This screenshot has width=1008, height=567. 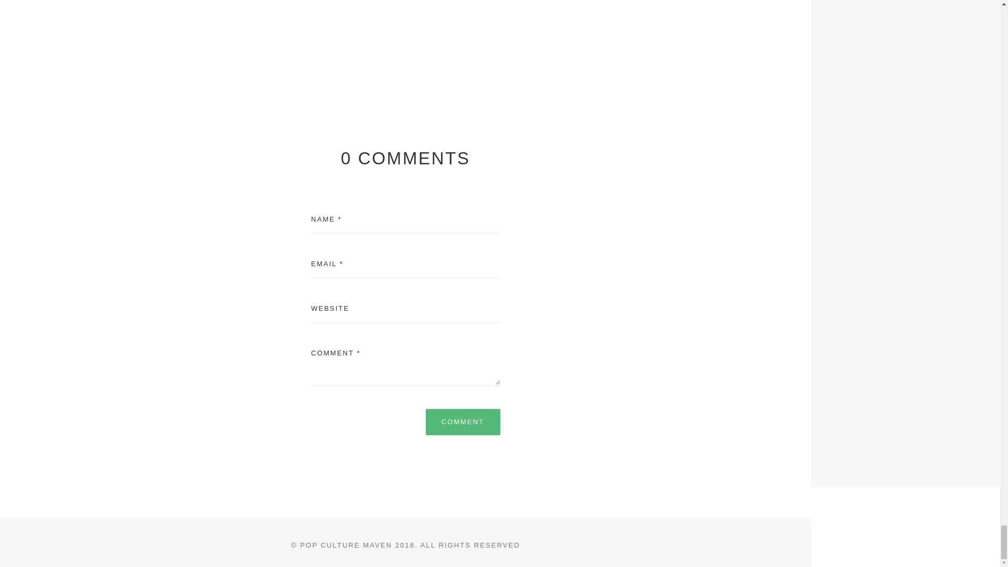 I want to click on Comment, so click(x=463, y=422).